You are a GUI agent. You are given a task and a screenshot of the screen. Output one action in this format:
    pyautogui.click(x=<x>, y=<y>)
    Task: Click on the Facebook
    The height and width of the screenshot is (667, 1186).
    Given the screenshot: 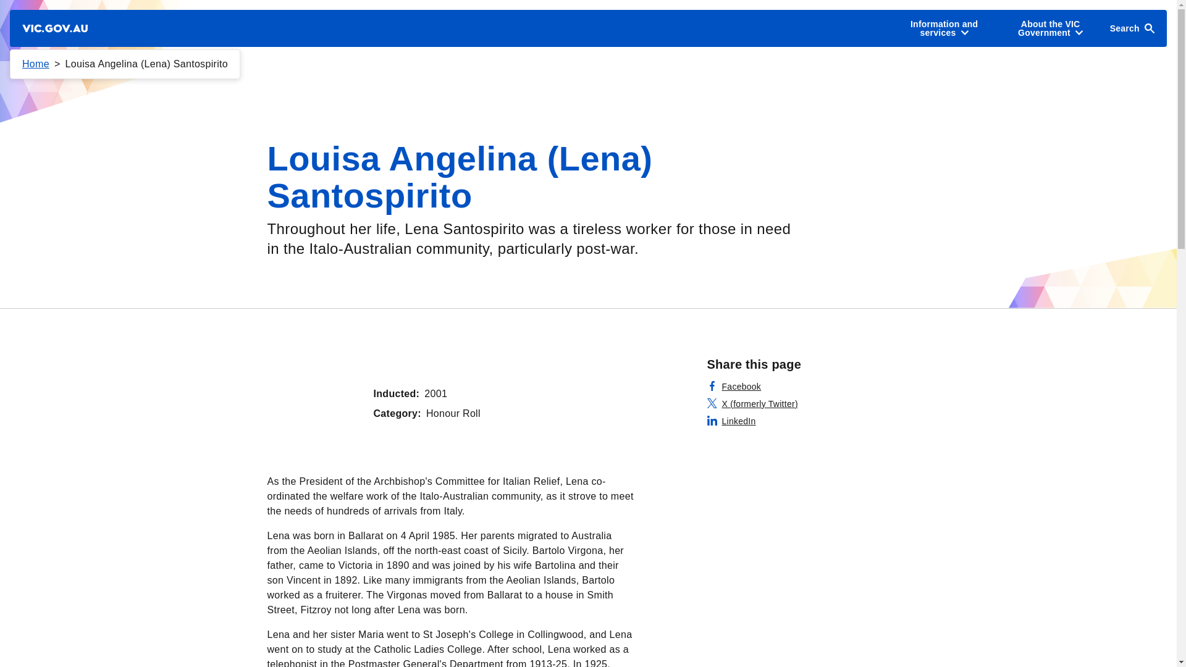 What is the action you would take?
    pyautogui.click(x=734, y=387)
    